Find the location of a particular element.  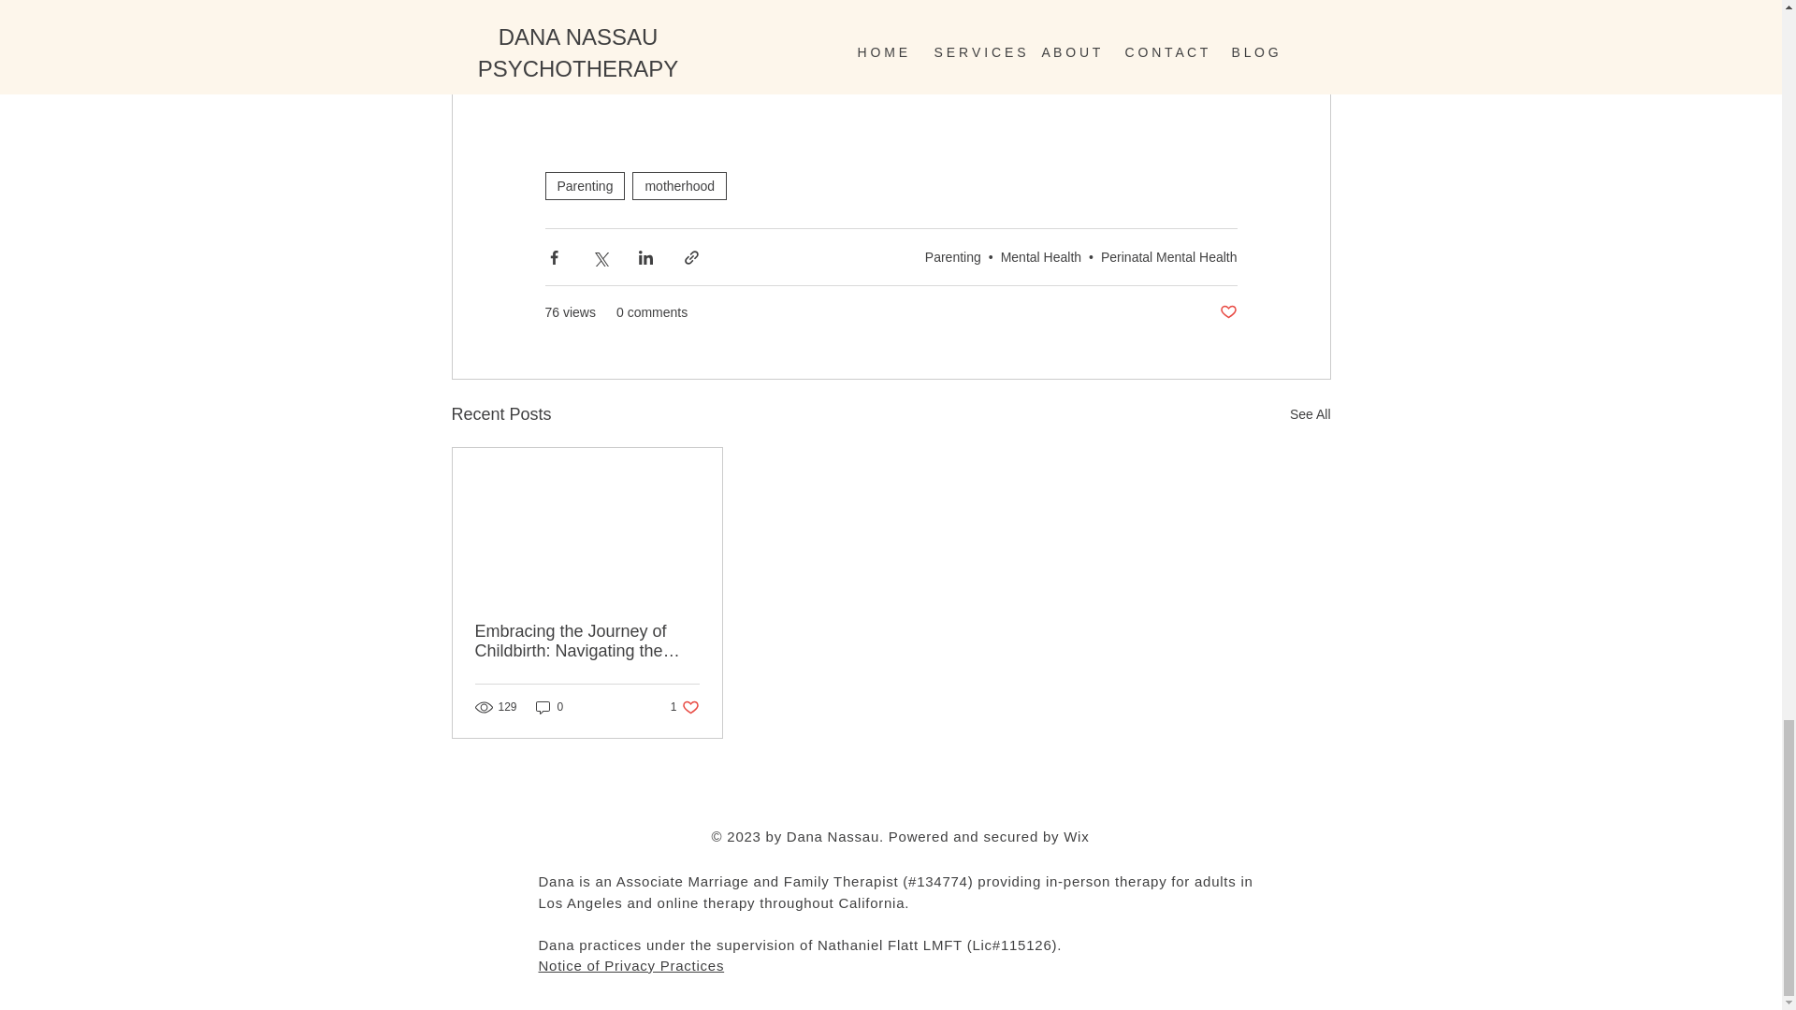

0 is located at coordinates (549, 707).